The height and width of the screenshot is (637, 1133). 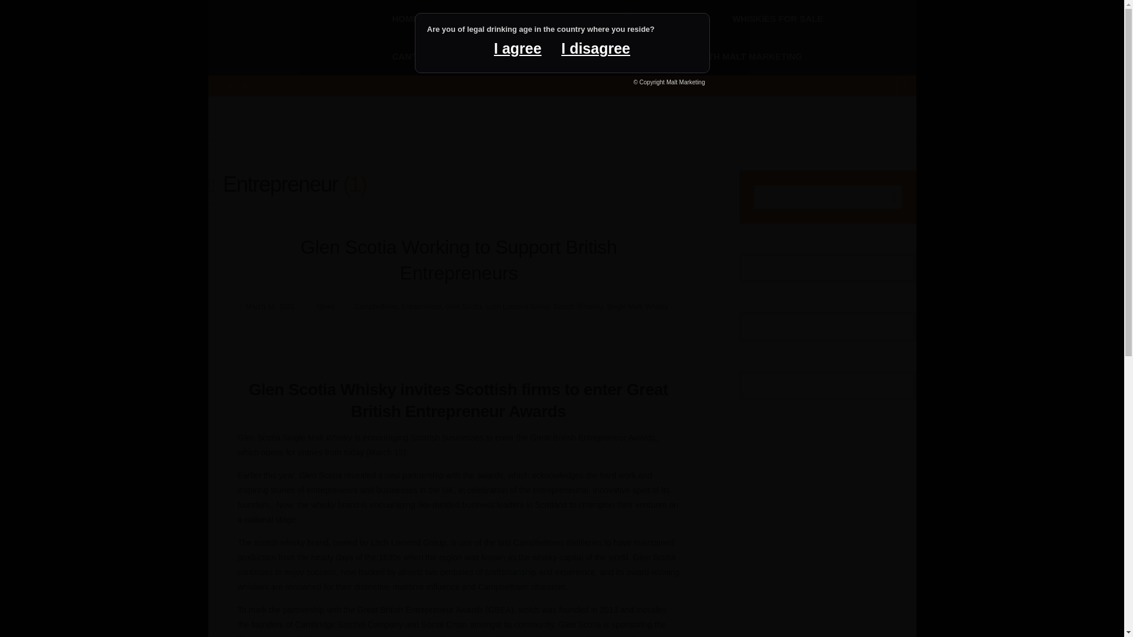 I want to click on News, so click(x=318, y=307).